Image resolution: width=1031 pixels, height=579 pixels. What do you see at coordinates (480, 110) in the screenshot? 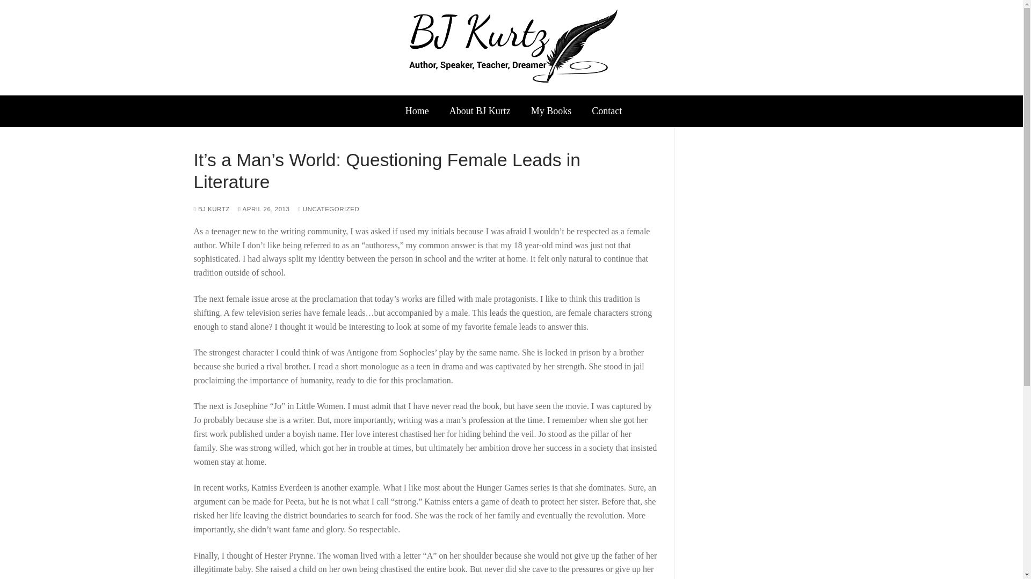
I see `About BJ Kurtz` at bounding box center [480, 110].